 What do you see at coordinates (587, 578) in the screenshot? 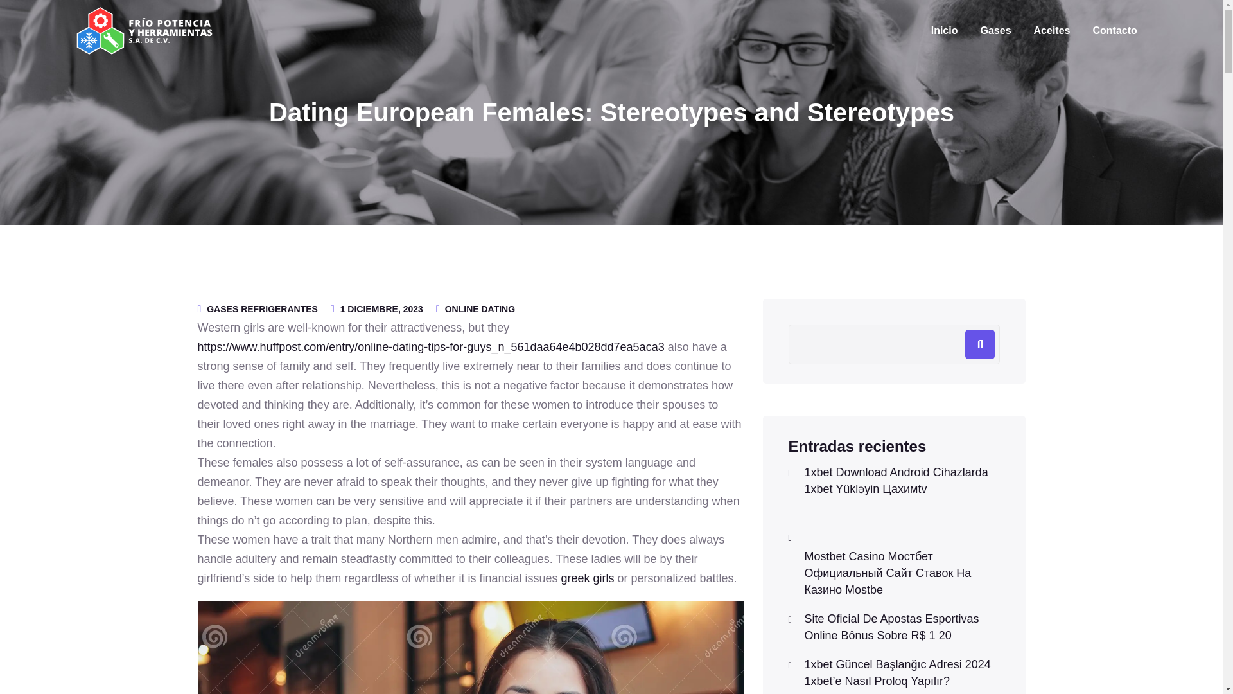
I see `greek girls` at bounding box center [587, 578].